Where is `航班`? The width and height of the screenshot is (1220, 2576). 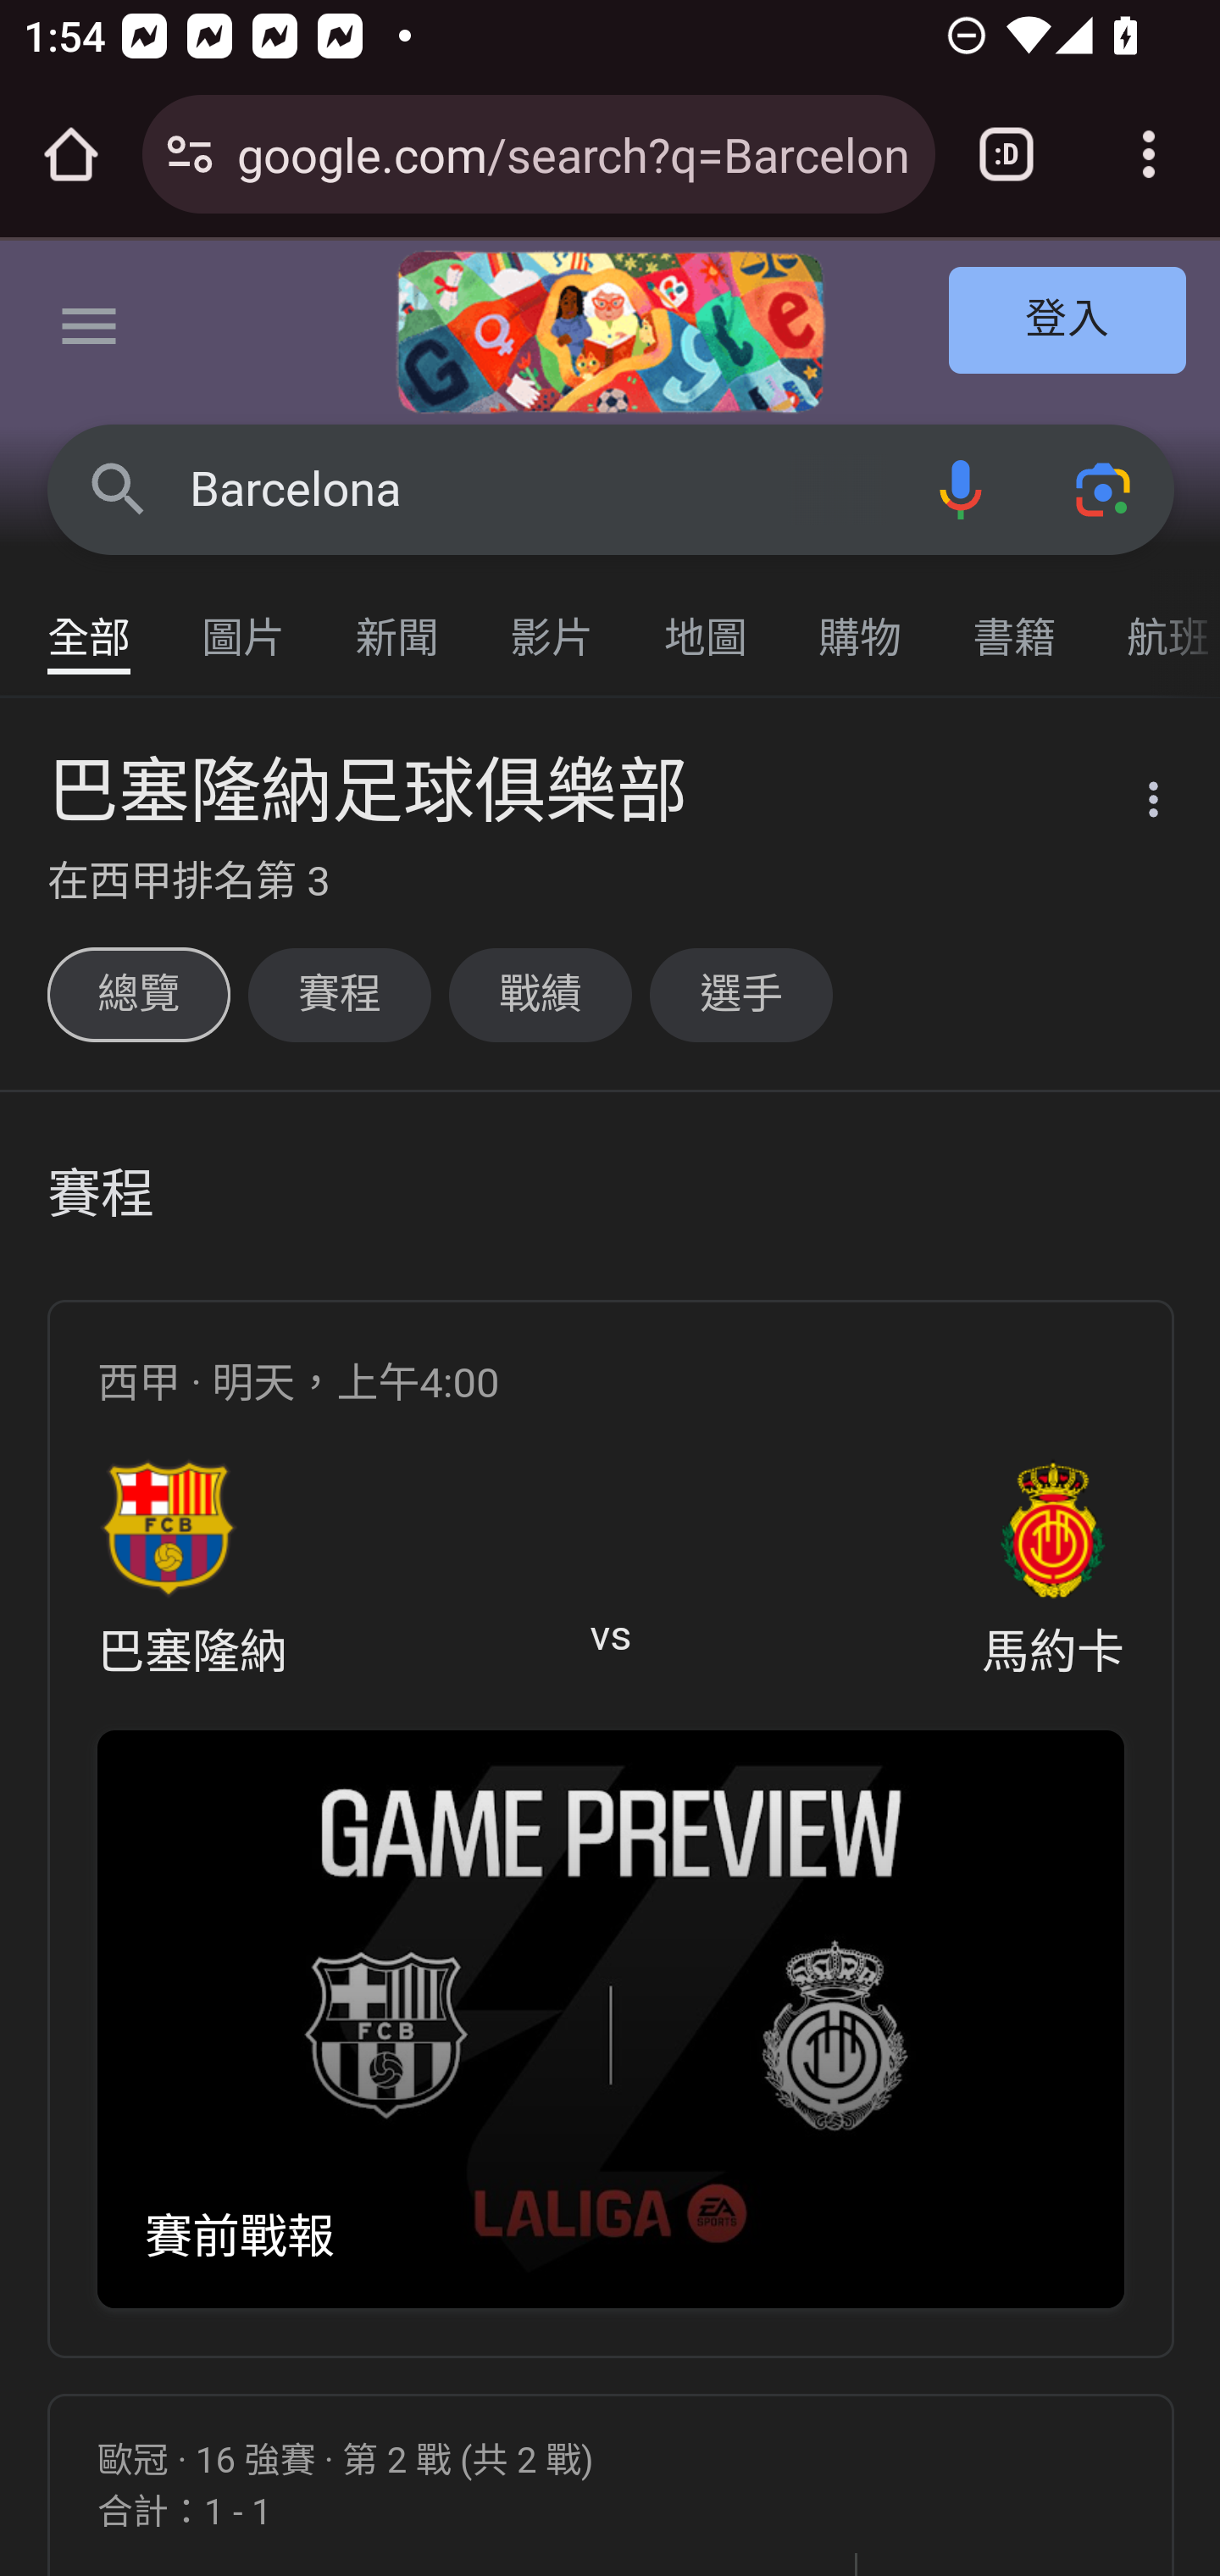
航班 is located at coordinates (1156, 622).